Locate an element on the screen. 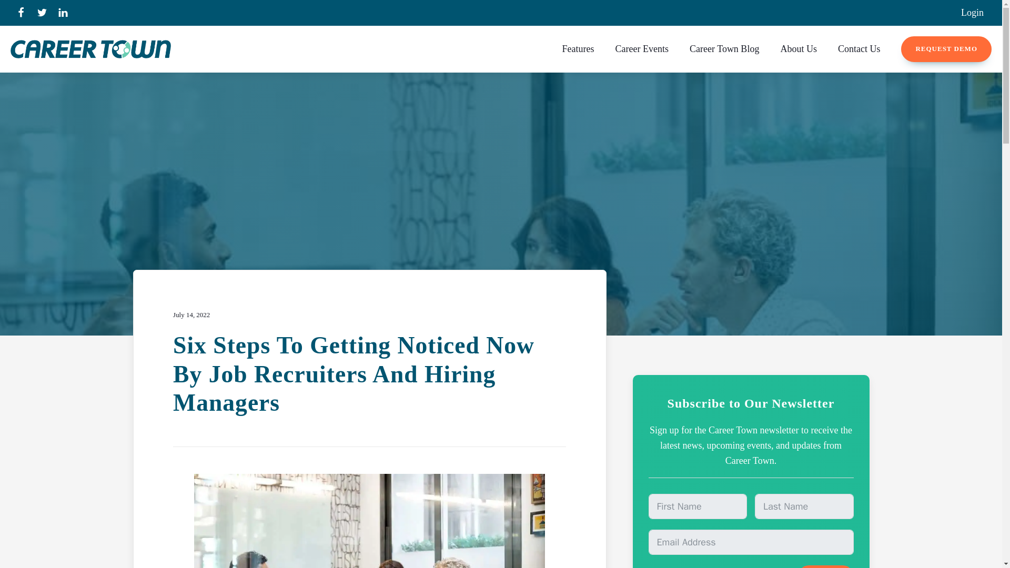 The width and height of the screenshot is (1010, 568). Career Events is located at coordinates (642, 49).